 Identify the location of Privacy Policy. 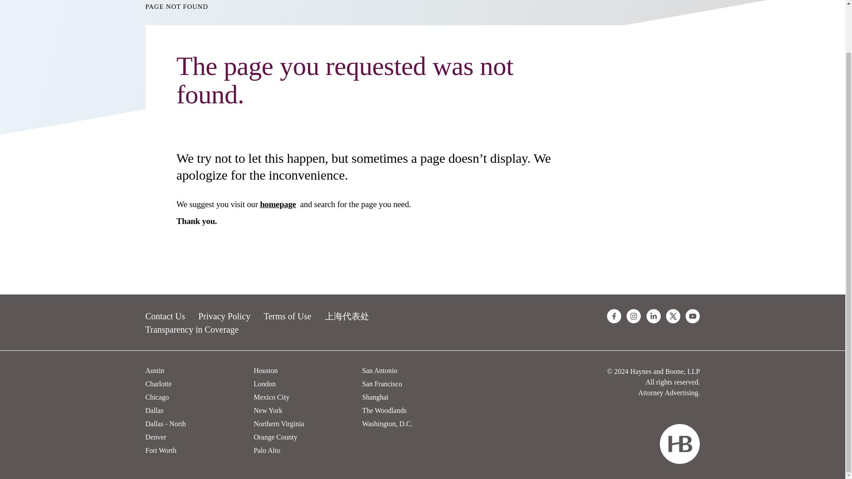
(225, 316).